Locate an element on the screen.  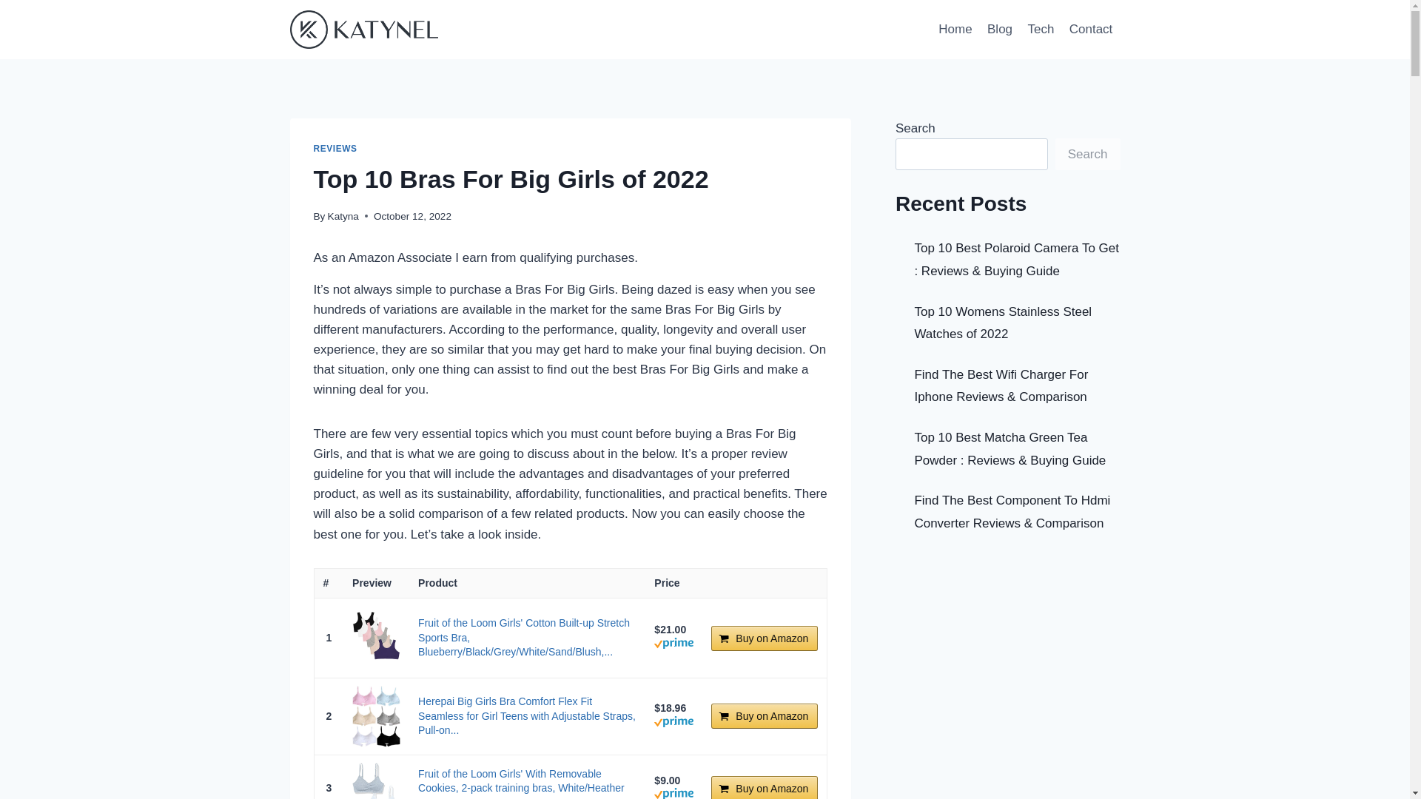
REVIEWS is located at coordinates (336, 149).